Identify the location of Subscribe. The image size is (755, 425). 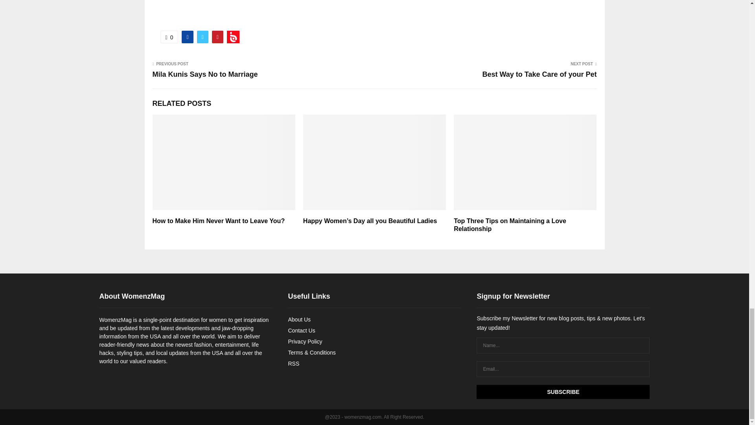
(563, 392).